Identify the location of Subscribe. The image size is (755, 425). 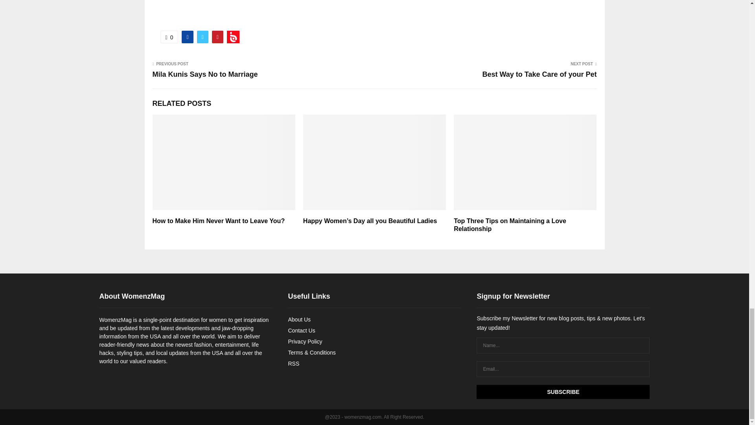
(563, 392).